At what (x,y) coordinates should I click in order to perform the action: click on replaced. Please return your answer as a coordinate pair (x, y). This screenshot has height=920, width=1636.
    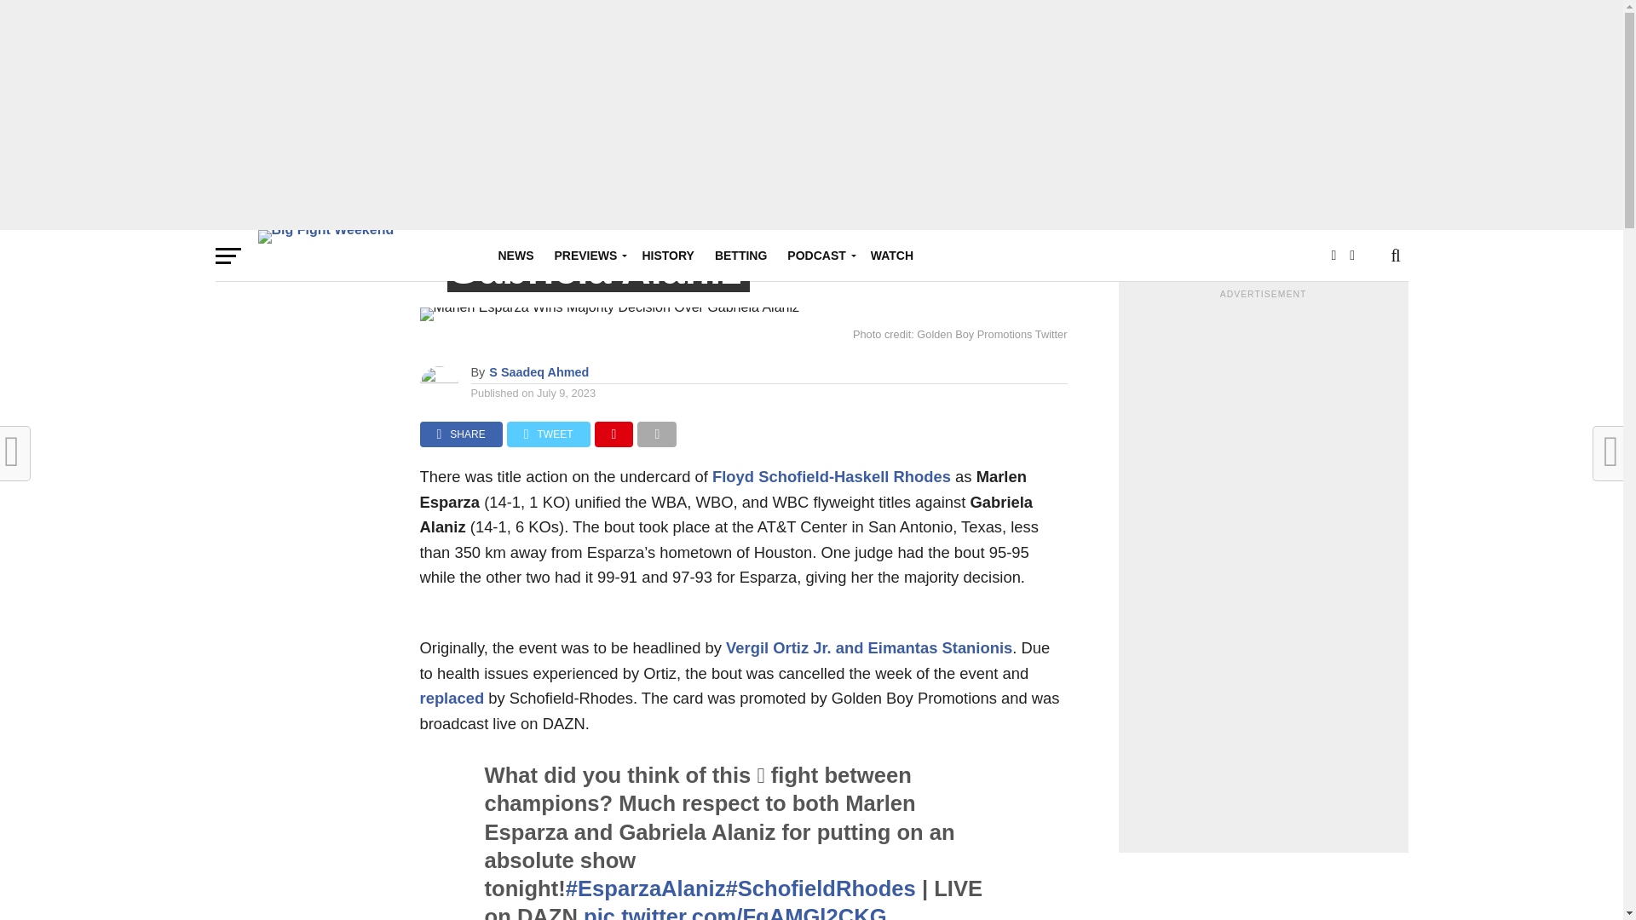
    Looking at the image, I should click on (452, 698).